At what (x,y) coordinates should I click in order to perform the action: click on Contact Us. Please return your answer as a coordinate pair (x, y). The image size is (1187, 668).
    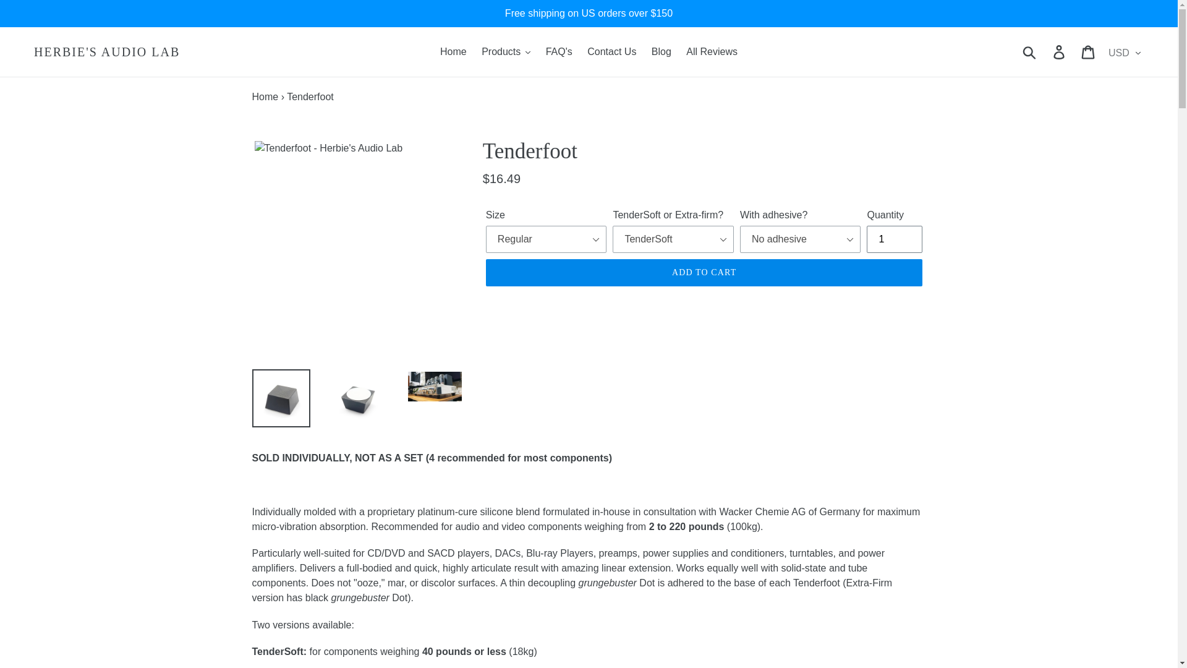
    Looking at the image, I should click on (611, 52).